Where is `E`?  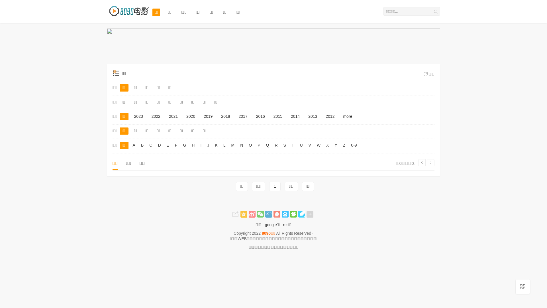 E is located at coordinates (168, 145).